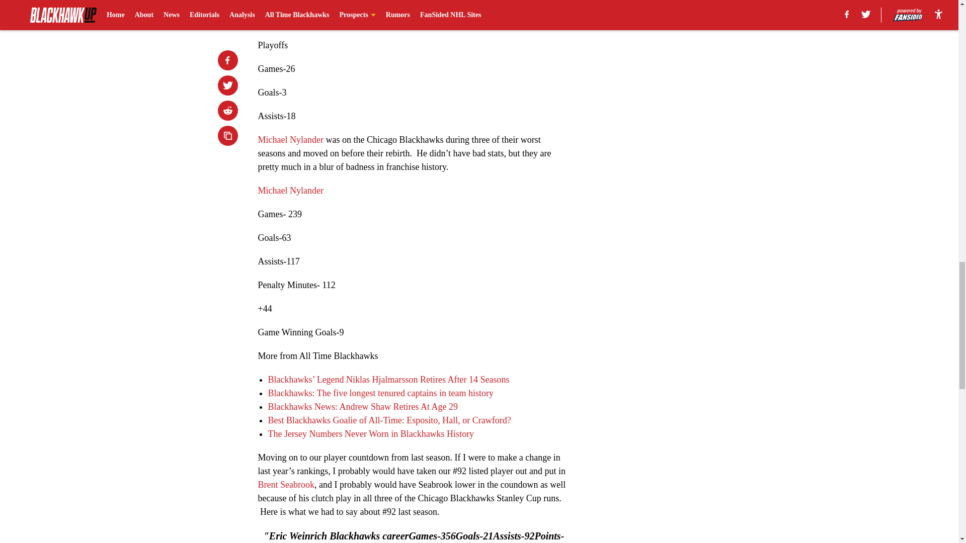 This screenshot has width=966, height=543. I want to click on Michael Nylander, so click(290, 190).